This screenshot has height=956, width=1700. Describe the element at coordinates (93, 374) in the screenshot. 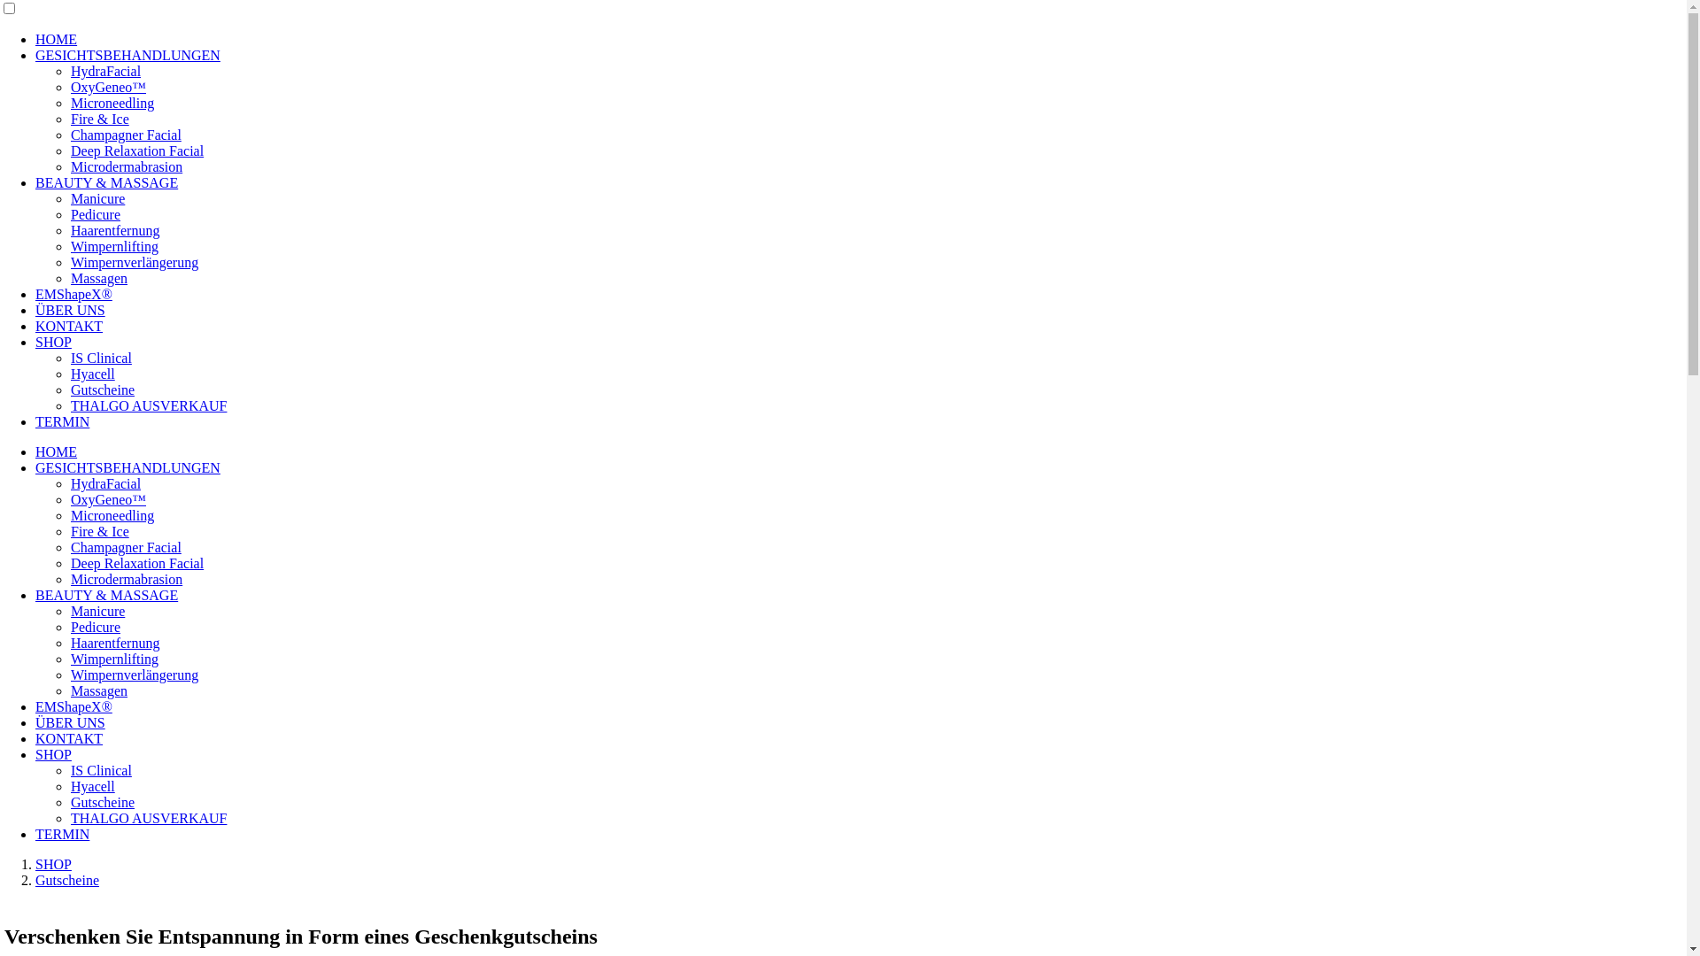

I see `Hyacell` at that location.